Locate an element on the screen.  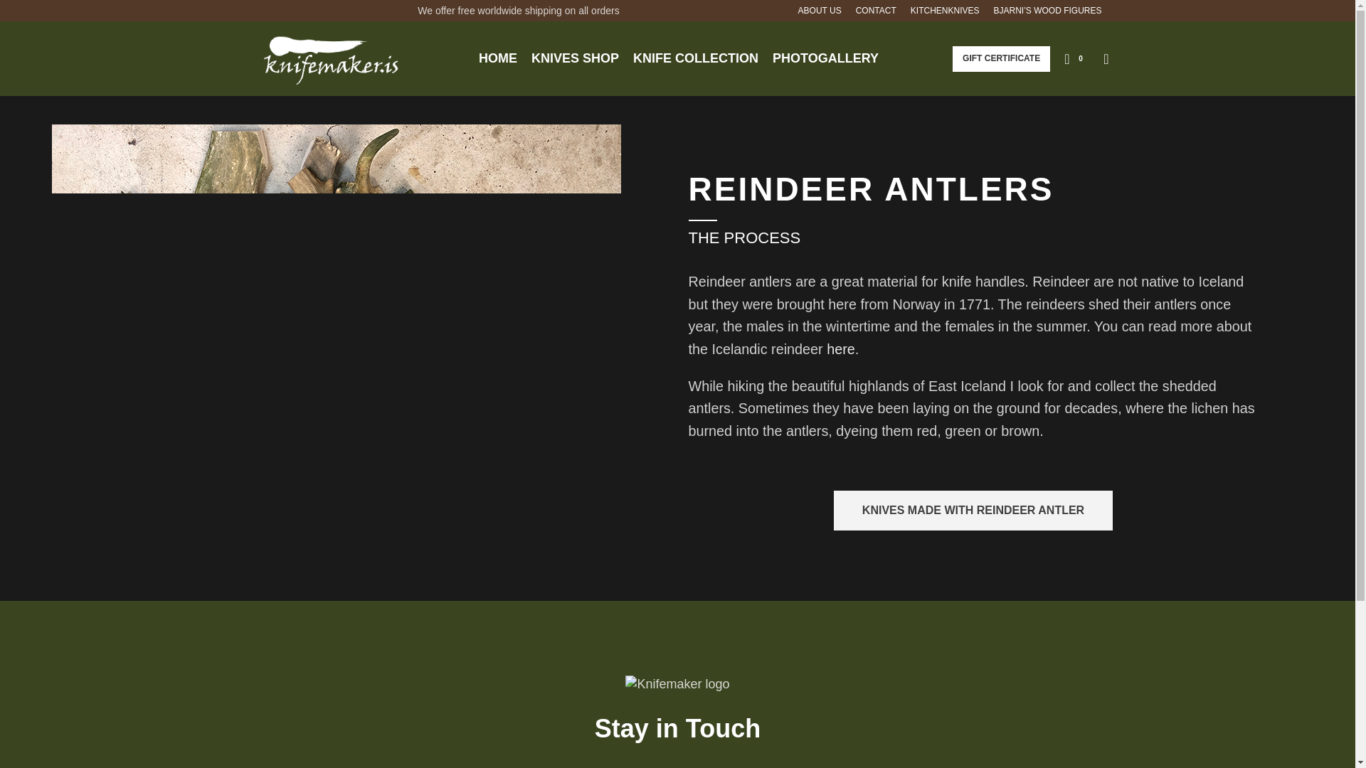
PHOTOGALLERY is located at coordinates (825, 58).